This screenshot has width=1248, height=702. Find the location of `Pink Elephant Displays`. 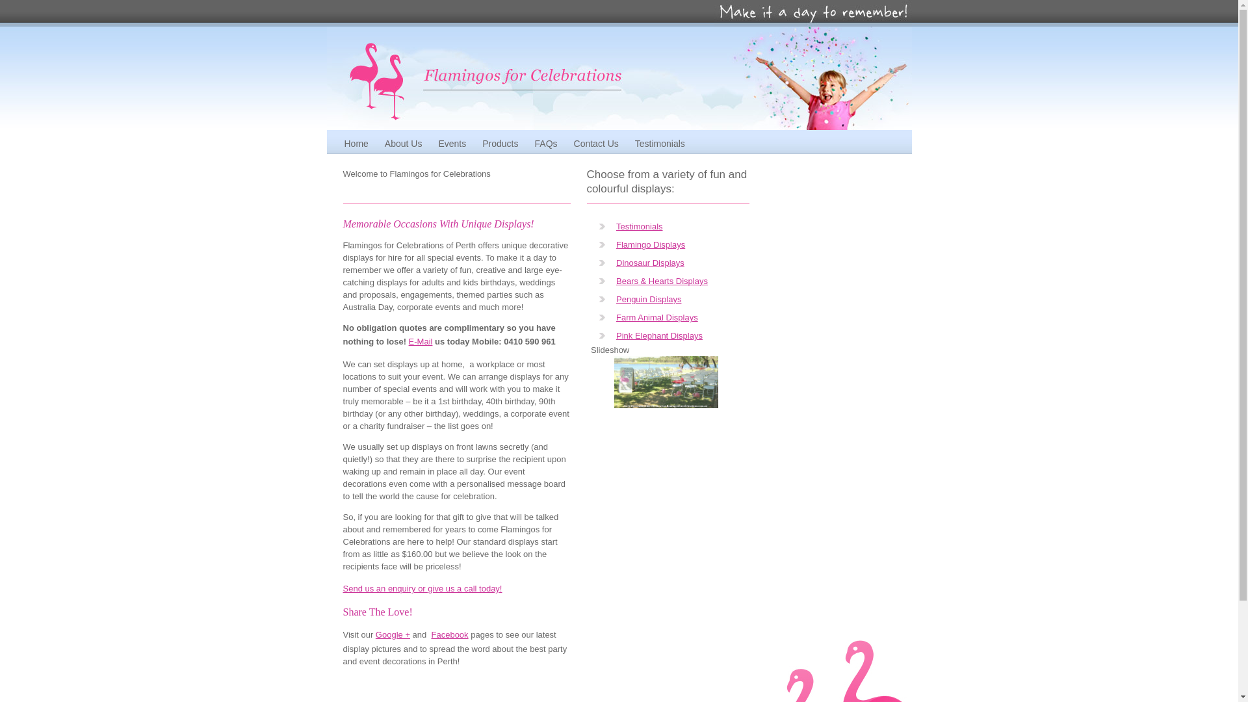

Pink Elephant Displays is located at coordinates (659, 335).